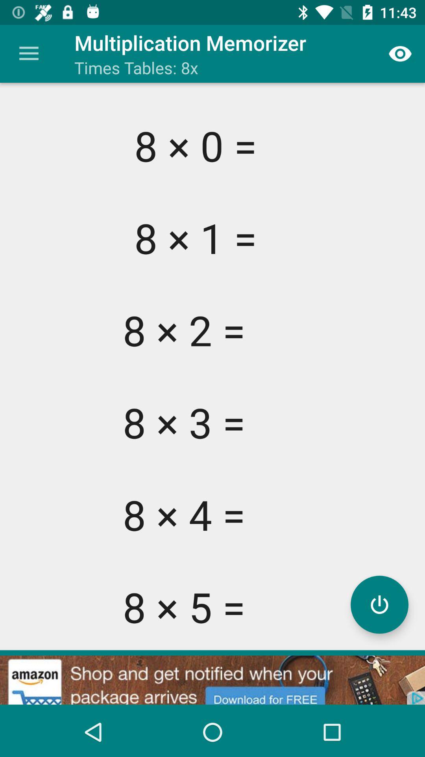 The height and width of the screenshot is (757, 425). What do you see at coordinates (379, 605) in the screenshot?
I see `power button` at bounding box center [379, 605].